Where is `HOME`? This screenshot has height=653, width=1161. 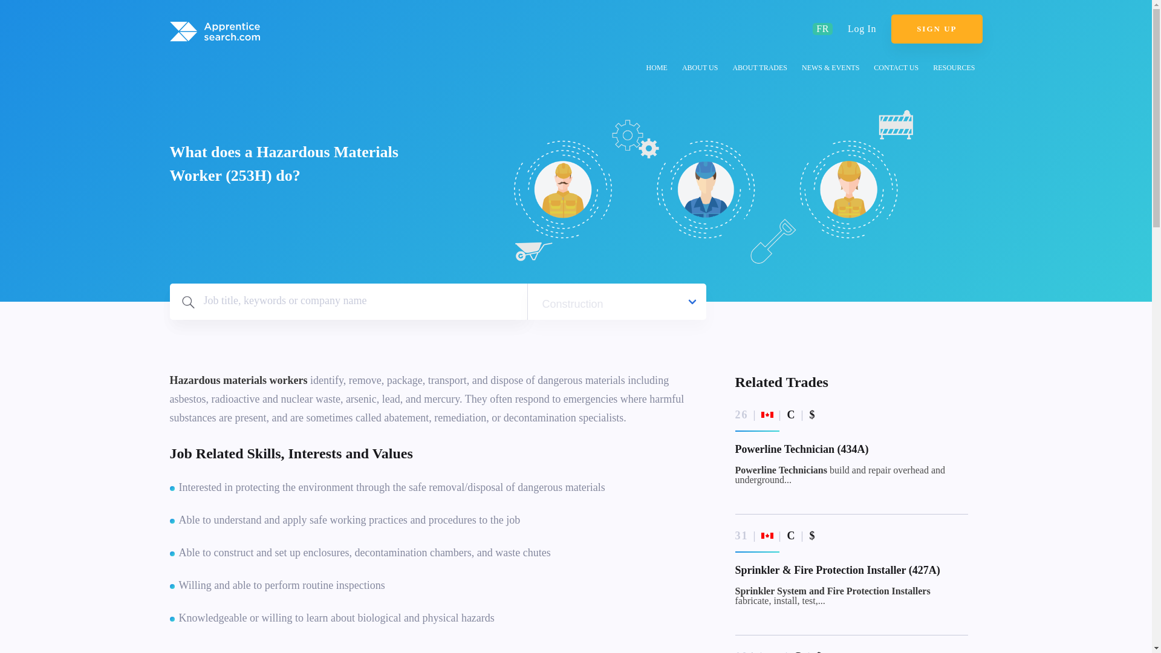 HOME is located at coordinates (657, 70).